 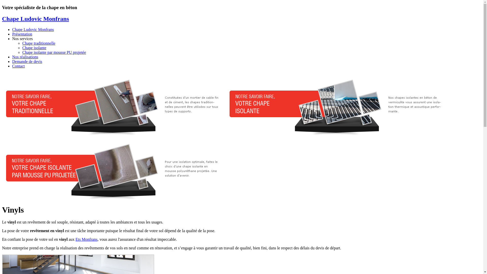 I want to click on Contact, so click(x=19, y=66).